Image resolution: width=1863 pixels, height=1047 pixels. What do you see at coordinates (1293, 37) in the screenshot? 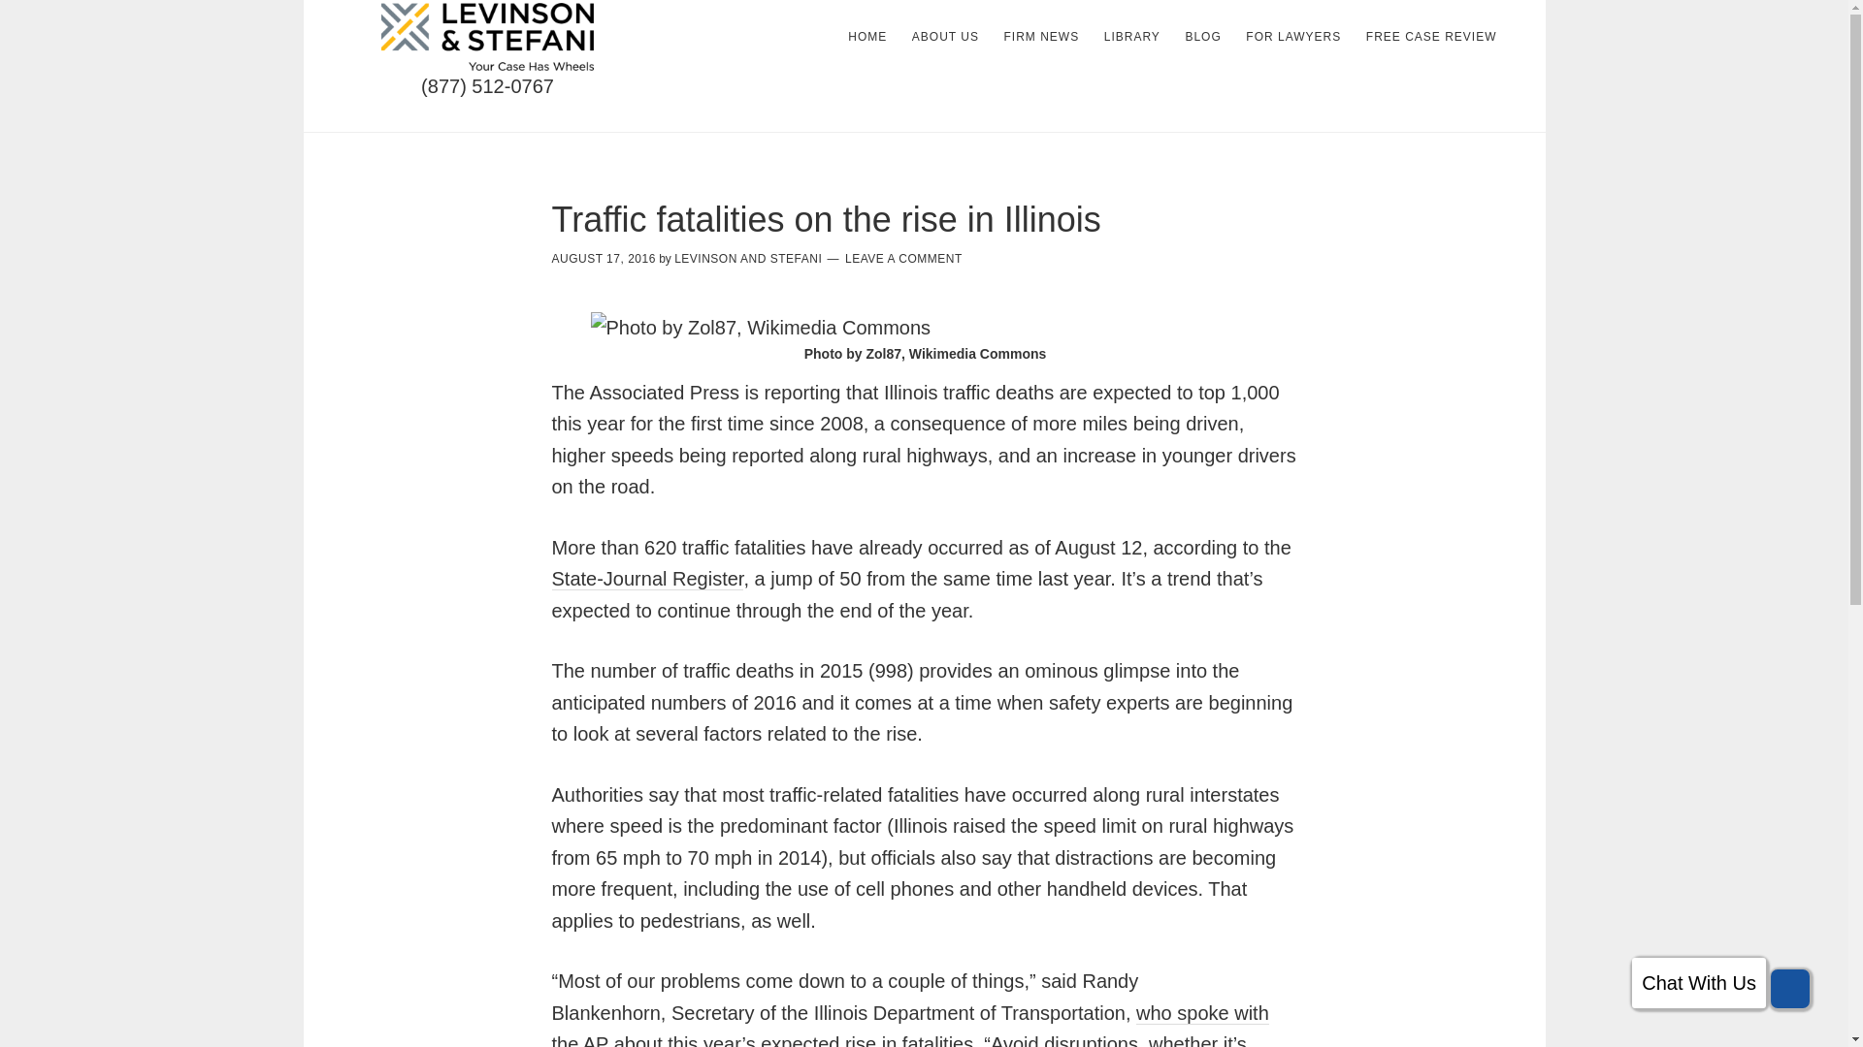
I see `FOR LAWYERS` at bounding box center [1293, 37].